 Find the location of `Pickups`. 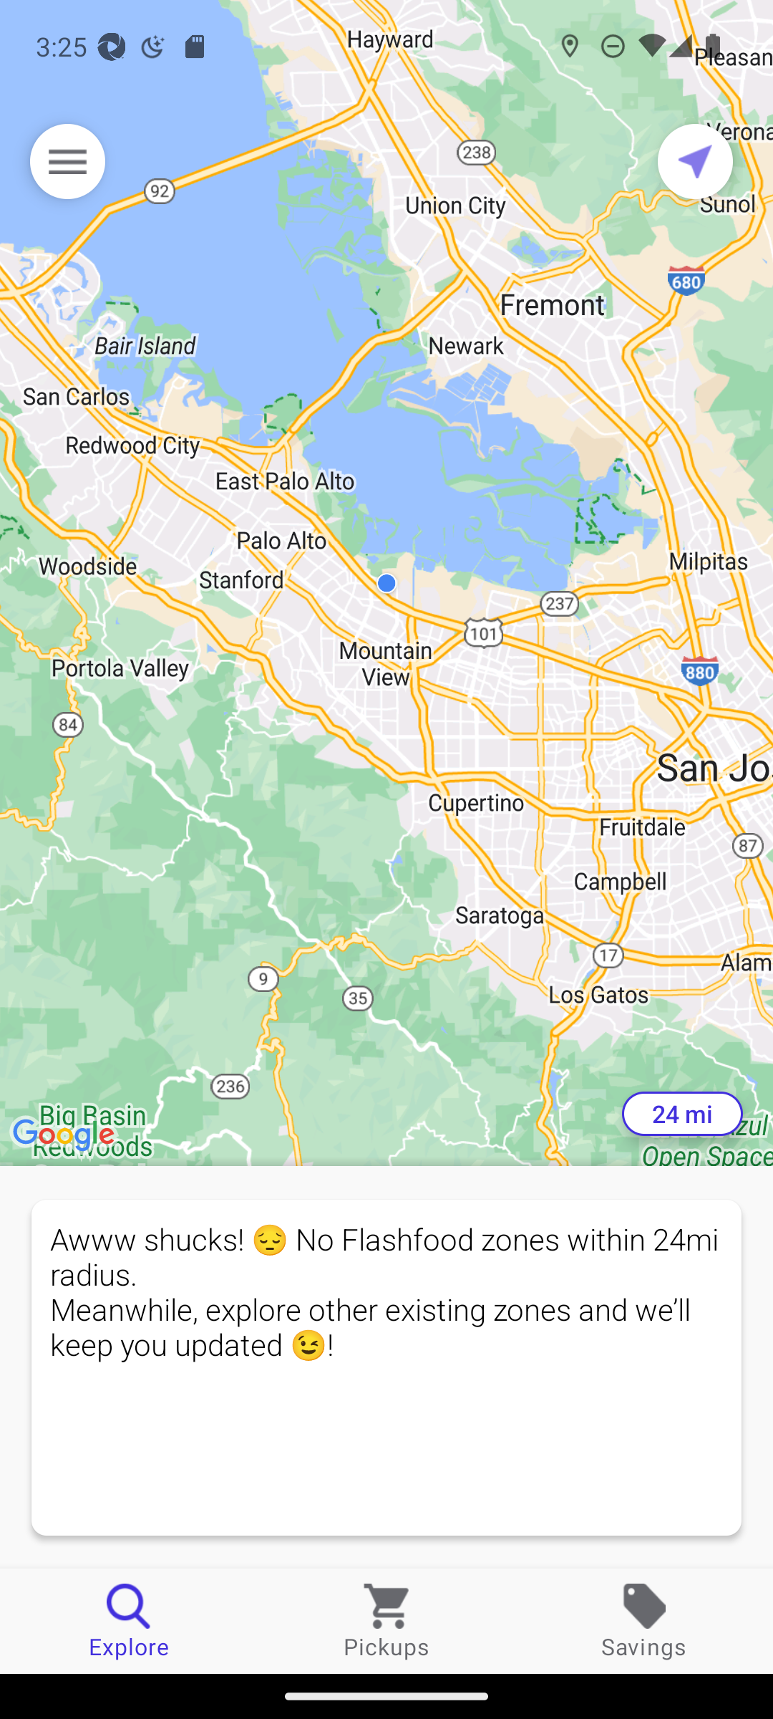

Pickups is located at coordinates (386, 1620).